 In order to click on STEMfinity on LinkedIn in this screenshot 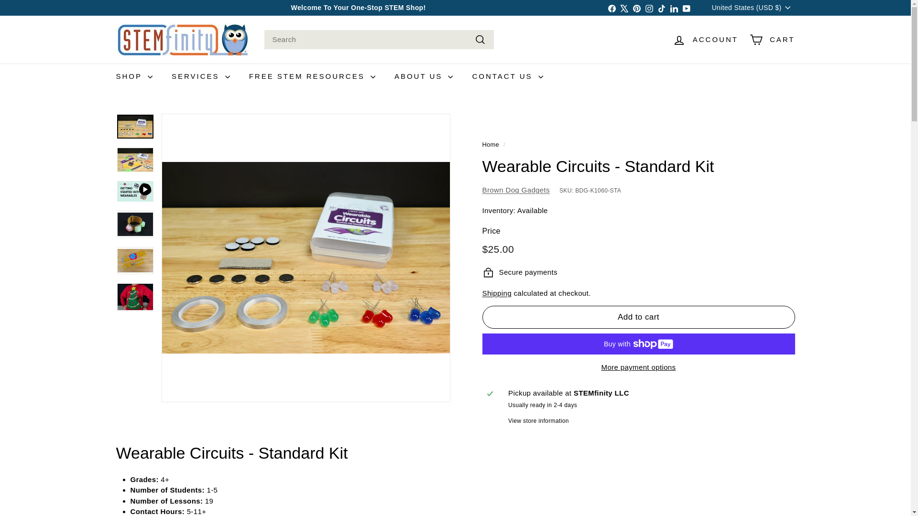, I will do `click(674, 8)`.